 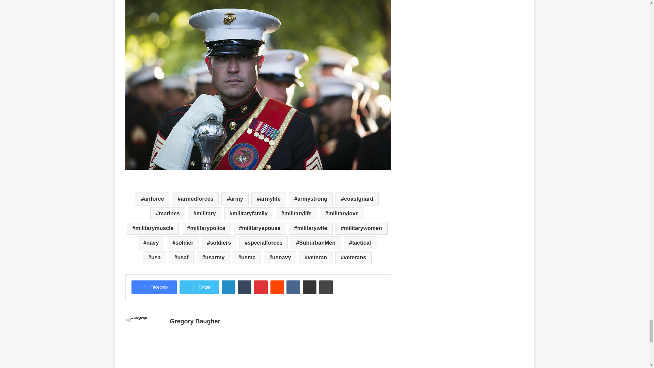 What do you see at coordinates (277, 287) in the screenshot?
I see `Reddit` at bounding box center [277, 287].